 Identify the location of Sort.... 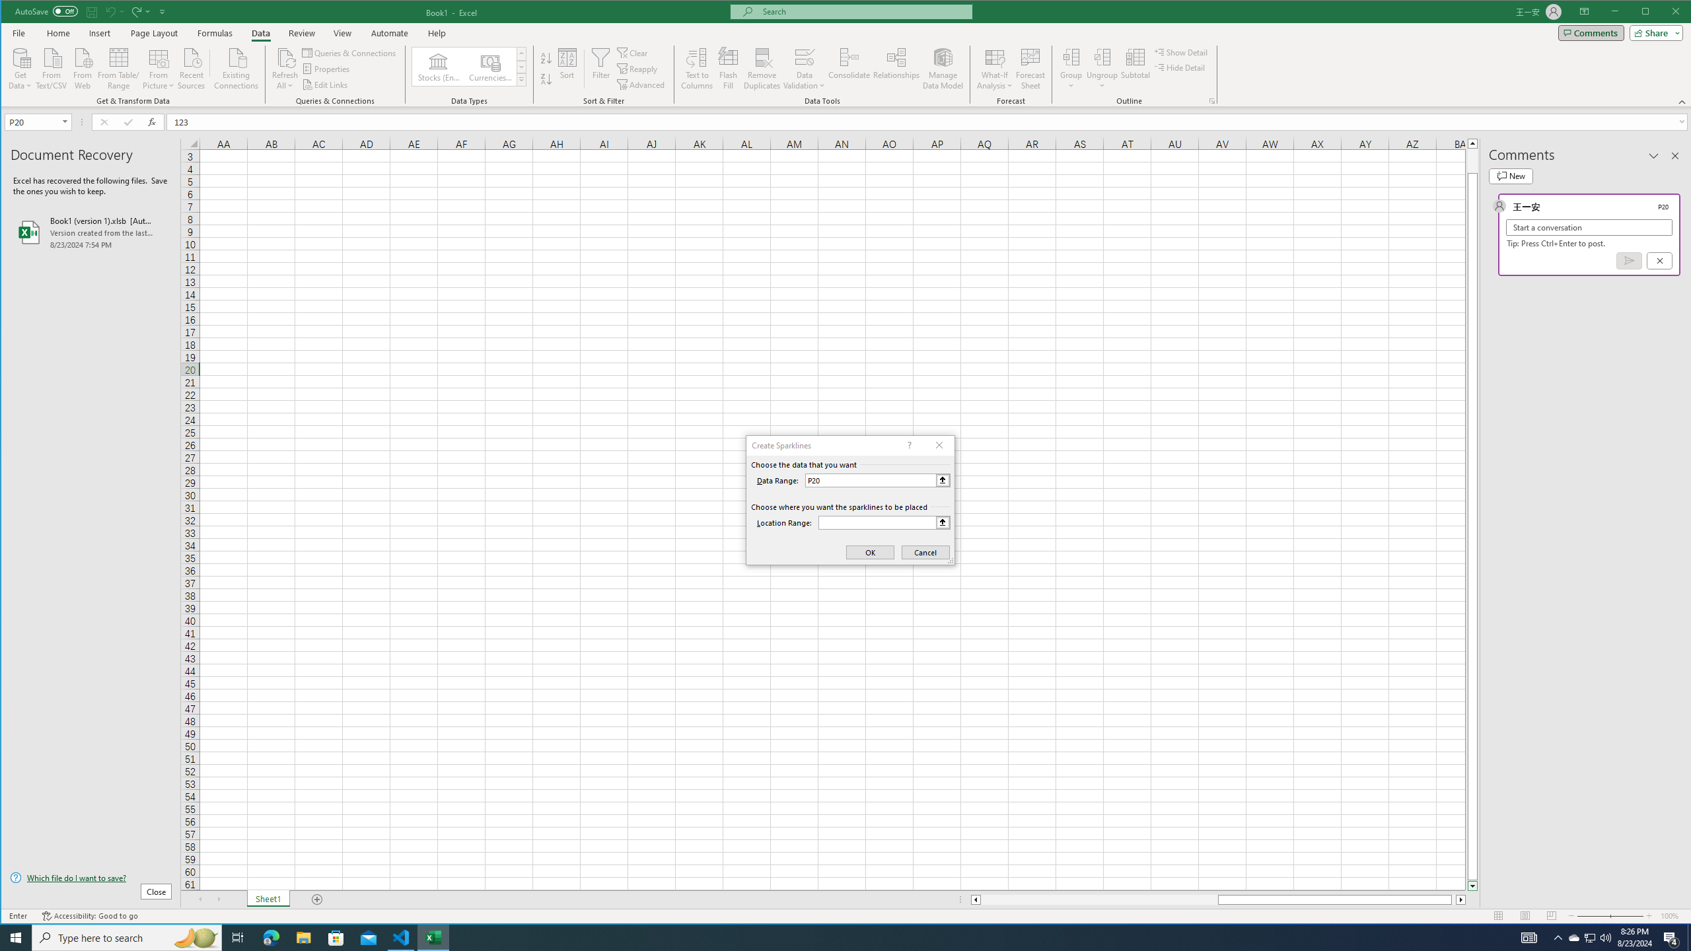
(567, 69).